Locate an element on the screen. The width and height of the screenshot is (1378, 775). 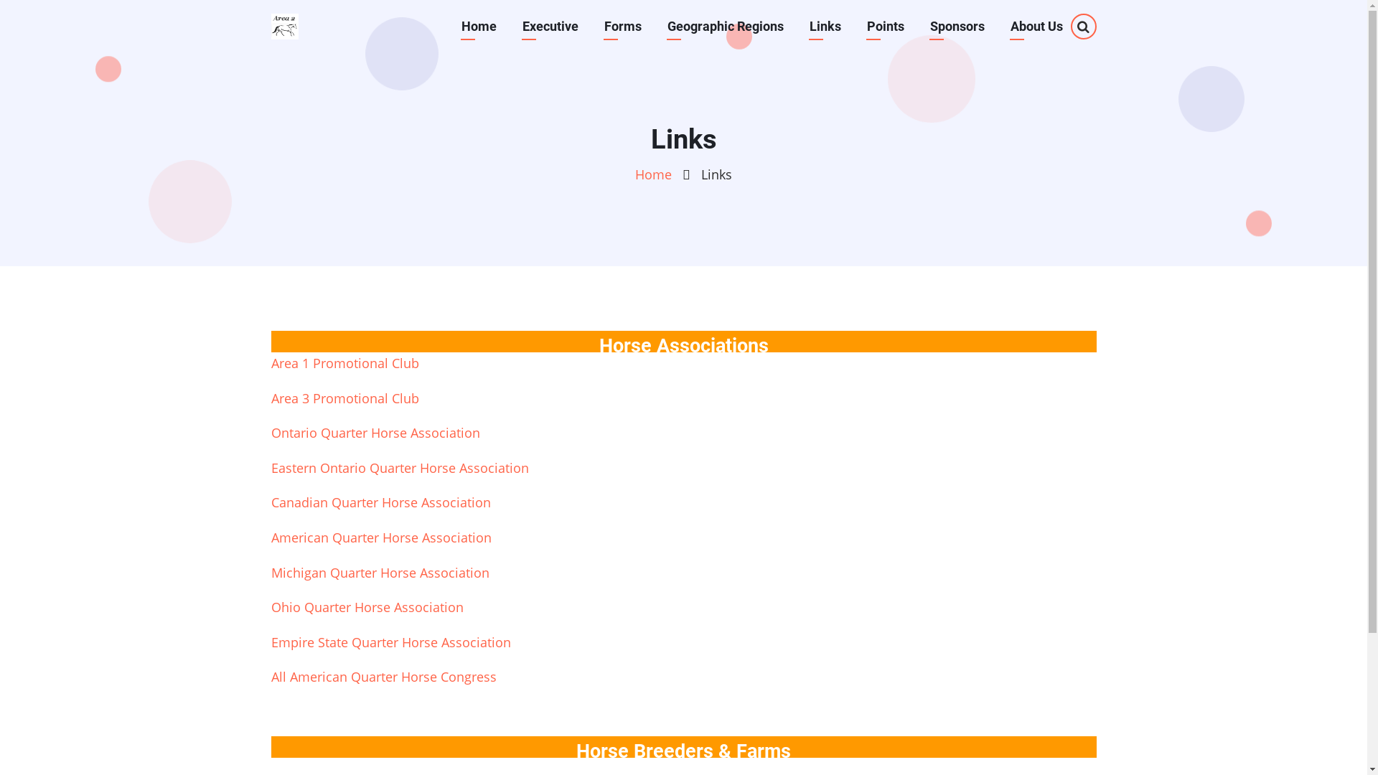
Ontario Quarter Horse Association is located at coordinates (376, 433).